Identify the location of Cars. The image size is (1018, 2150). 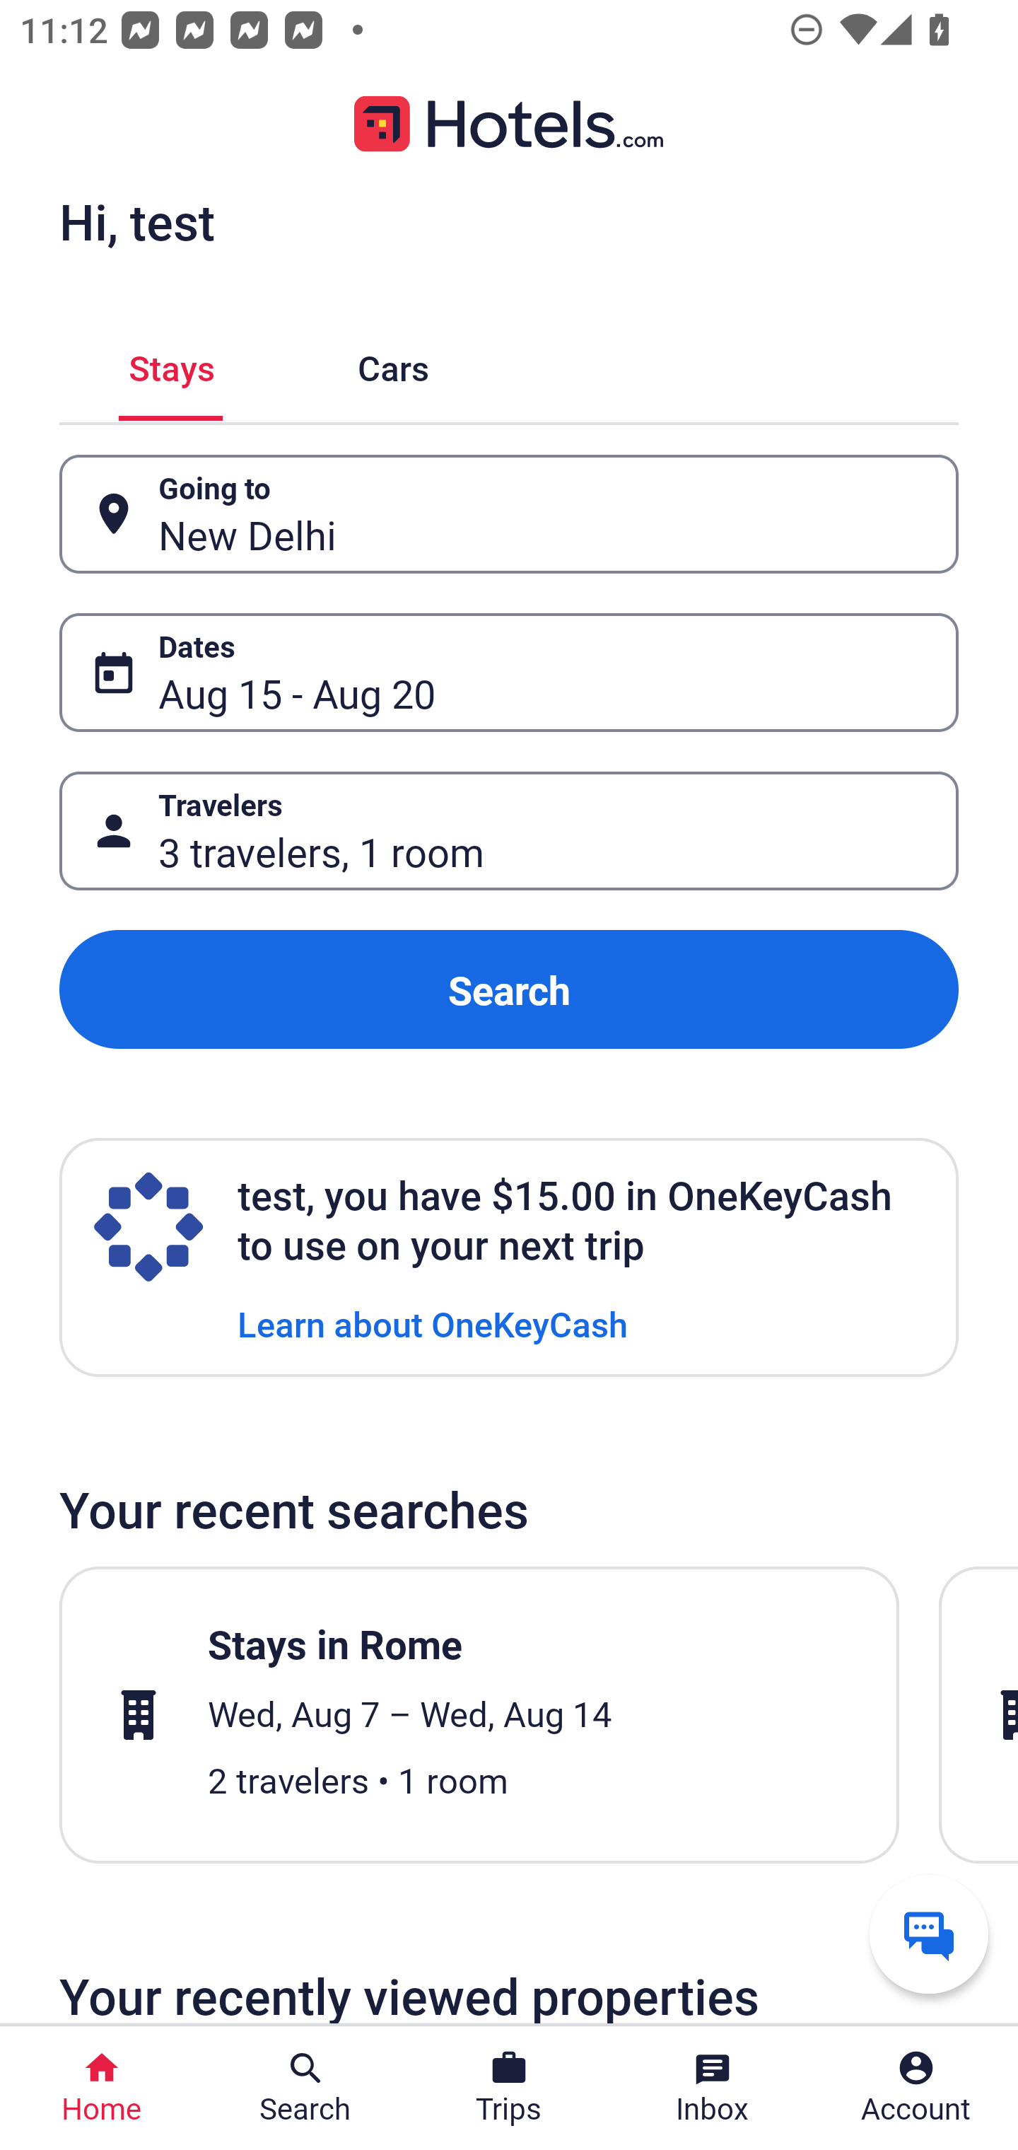
(393, 364).